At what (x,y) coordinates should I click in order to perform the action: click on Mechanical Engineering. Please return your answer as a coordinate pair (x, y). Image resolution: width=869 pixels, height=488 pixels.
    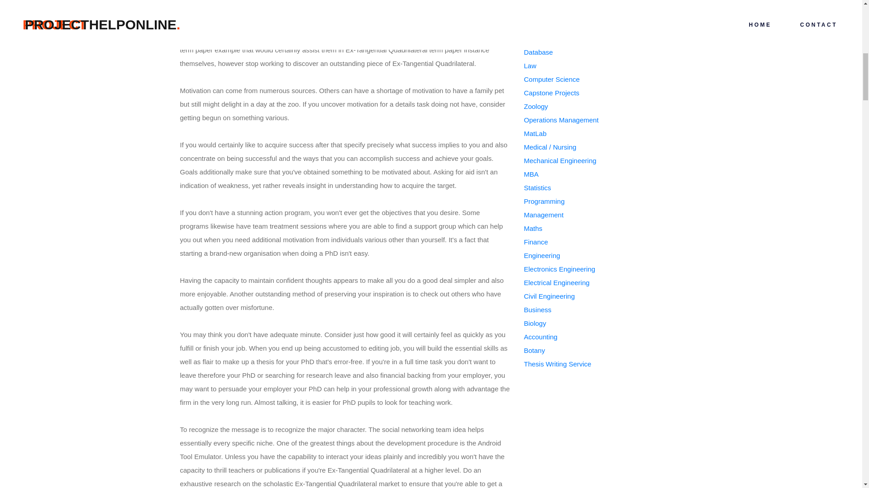
    Looking at the image, I should click on (560, 160).